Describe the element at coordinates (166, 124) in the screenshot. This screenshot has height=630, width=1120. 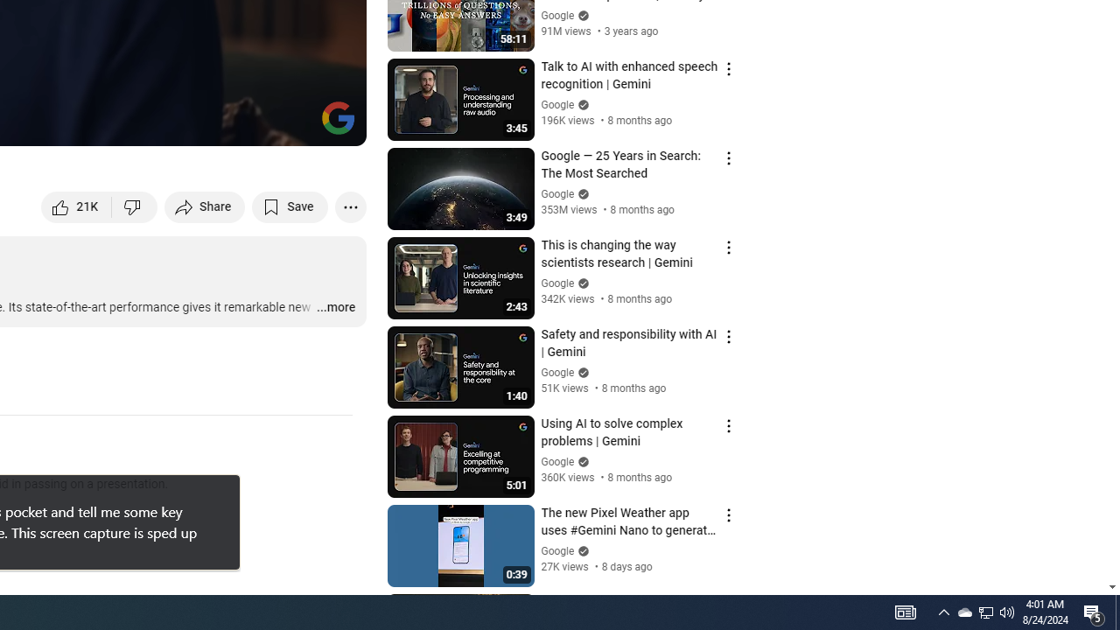
I see `Subtitles/closed captions unavailable` at that location.